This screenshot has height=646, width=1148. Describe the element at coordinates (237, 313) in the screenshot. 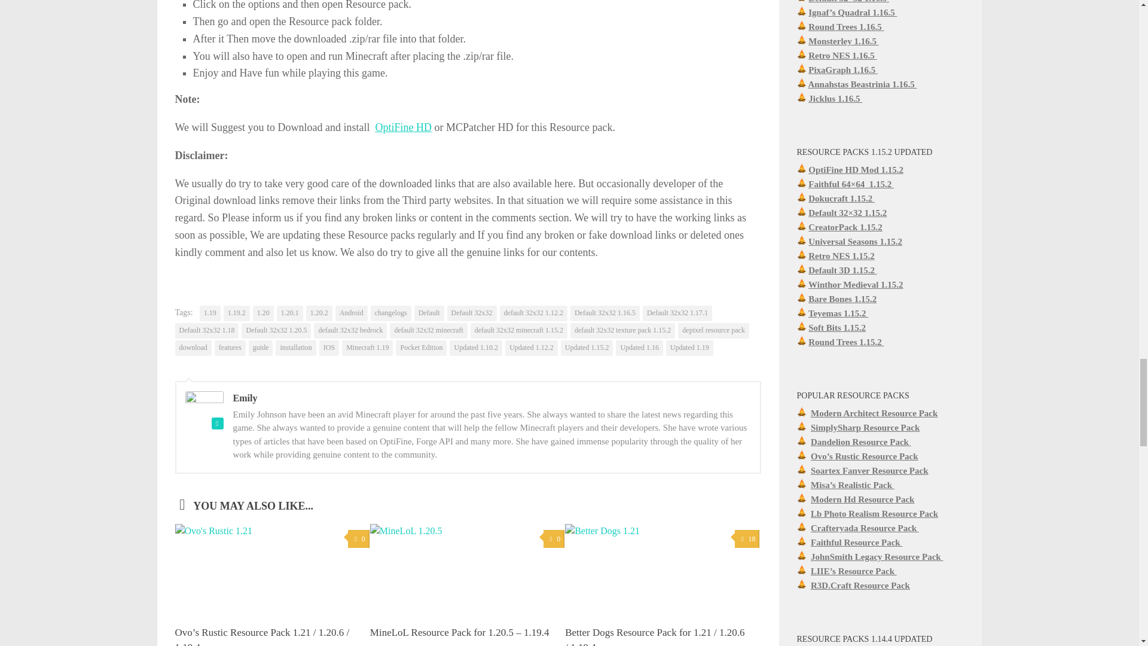

I see `1.19.2` at that location.